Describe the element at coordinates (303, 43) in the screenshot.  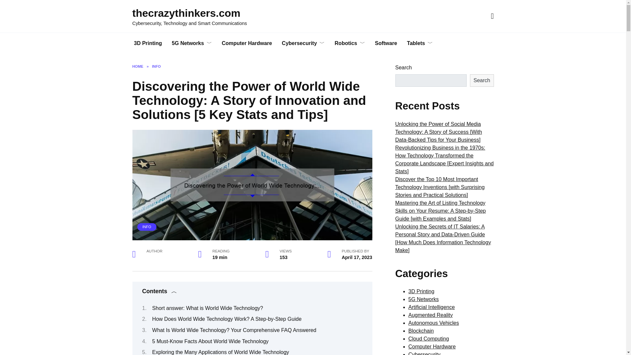
I see `Cybersecurity` at that location.